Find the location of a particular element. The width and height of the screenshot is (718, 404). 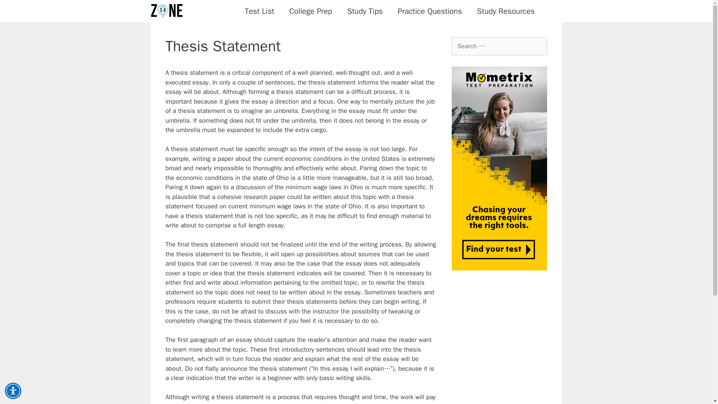

Accessibility Menu is located at coordinates (13, 391).